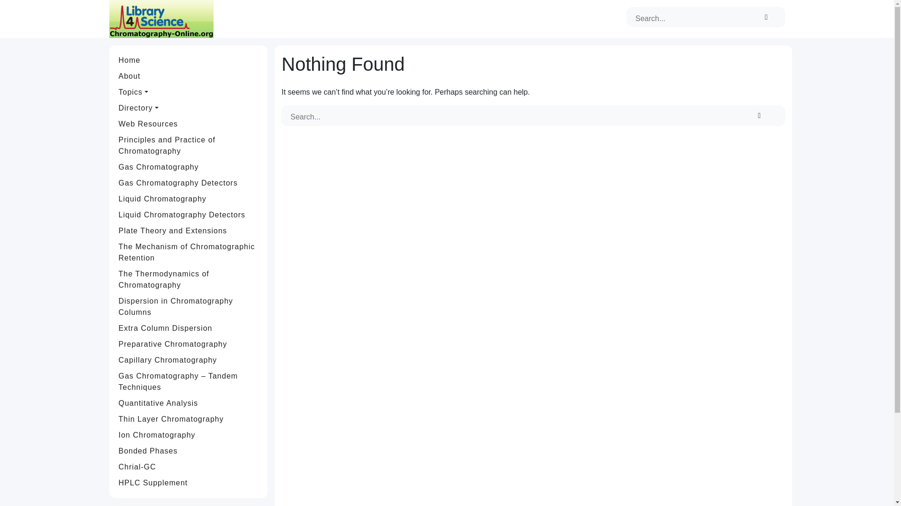  I want to click on Dispersion in Chromatography Columns, so click(189, 306).